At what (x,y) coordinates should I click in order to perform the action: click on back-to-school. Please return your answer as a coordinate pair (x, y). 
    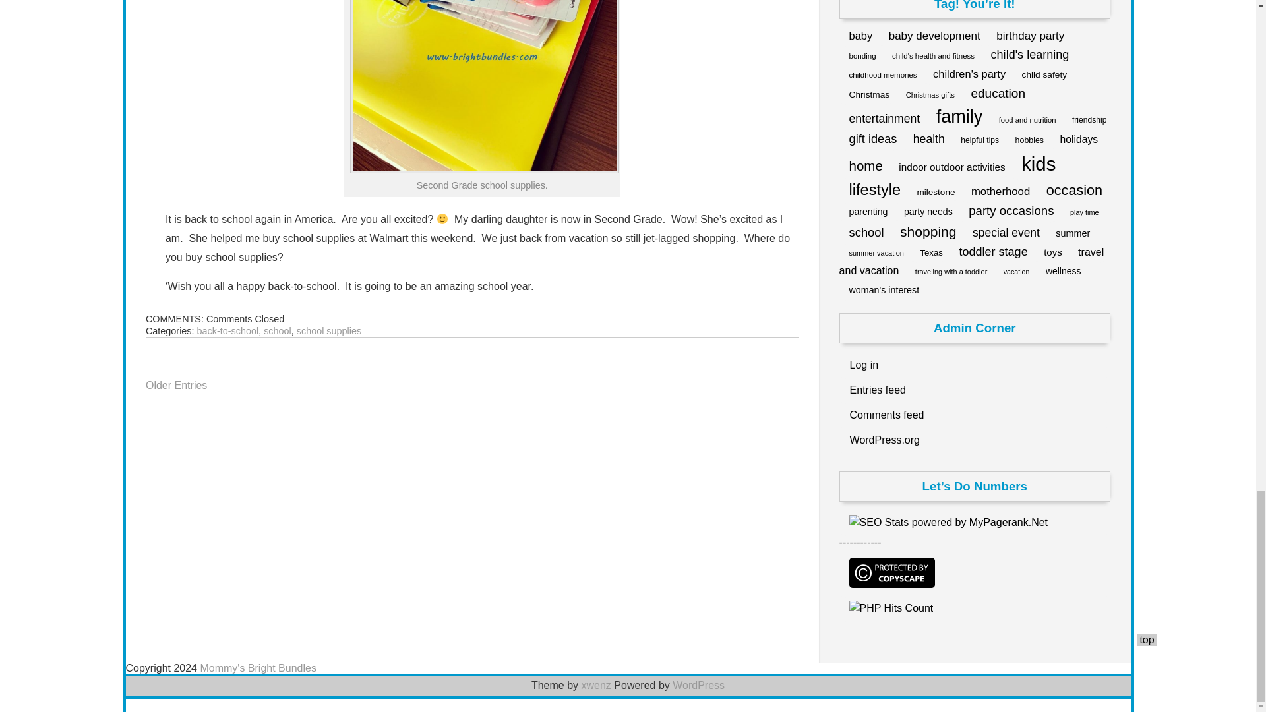
    Looking at the image, I should click on (228, 330).